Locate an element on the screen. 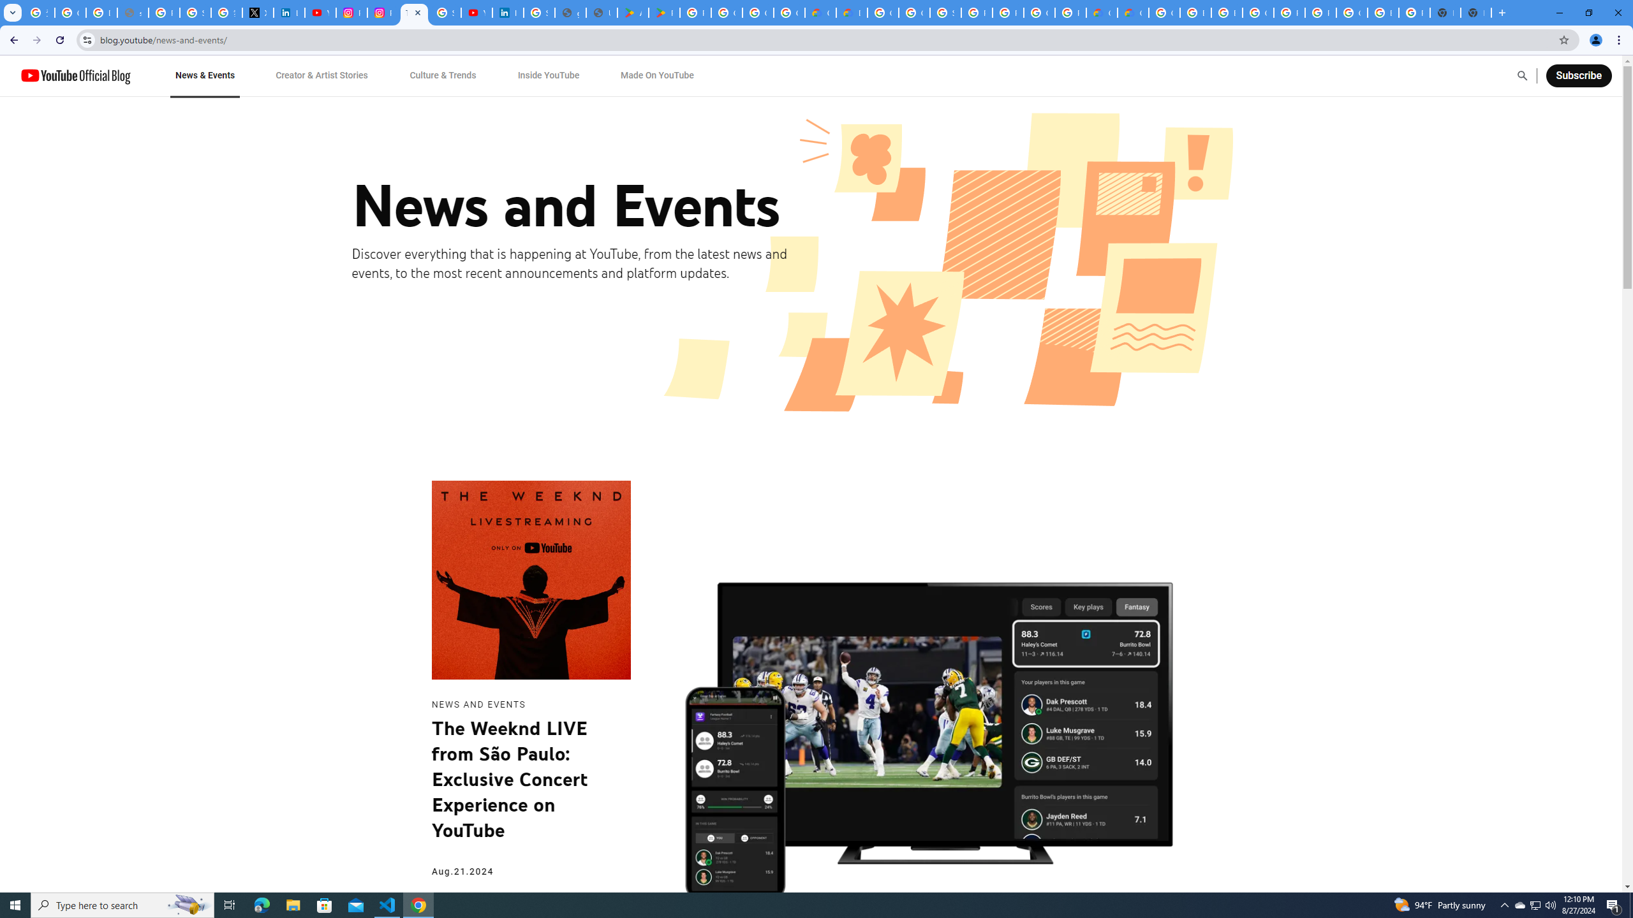 This screenshot has height=918, width=1633. google_privacy_policy_en.pdf is located at coordinates (570, 13).